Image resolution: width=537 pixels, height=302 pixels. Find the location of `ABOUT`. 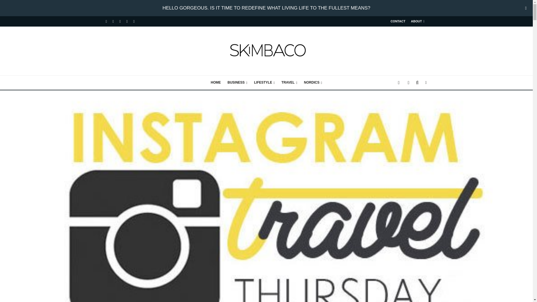

ABOUT is located at coordinates (417, 21).